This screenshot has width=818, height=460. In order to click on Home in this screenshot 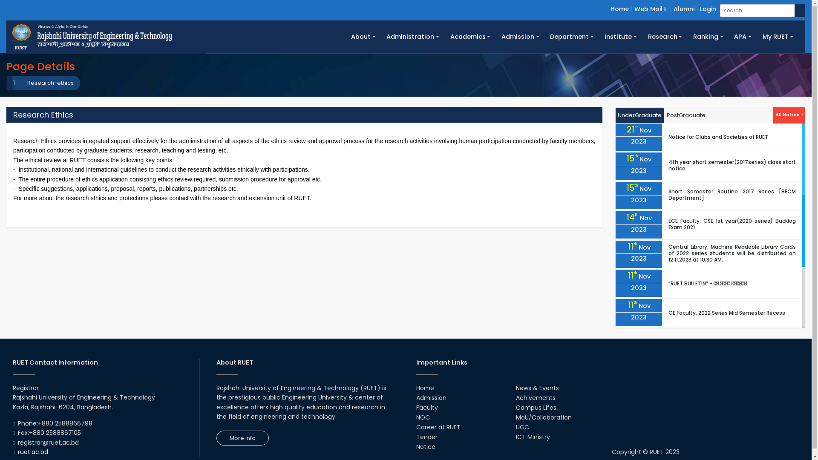, I will do `click(424, 388)`.